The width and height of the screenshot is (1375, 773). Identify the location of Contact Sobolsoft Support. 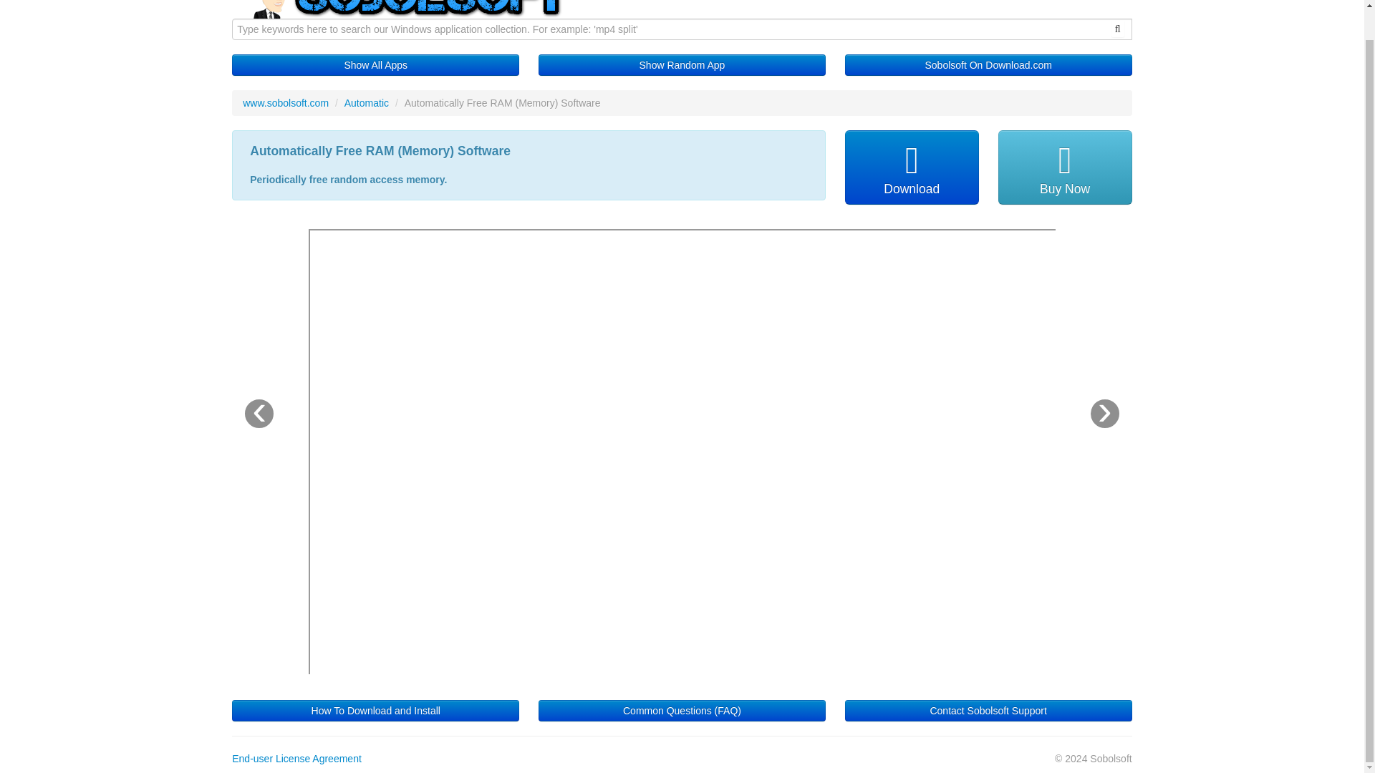
(988, 710).